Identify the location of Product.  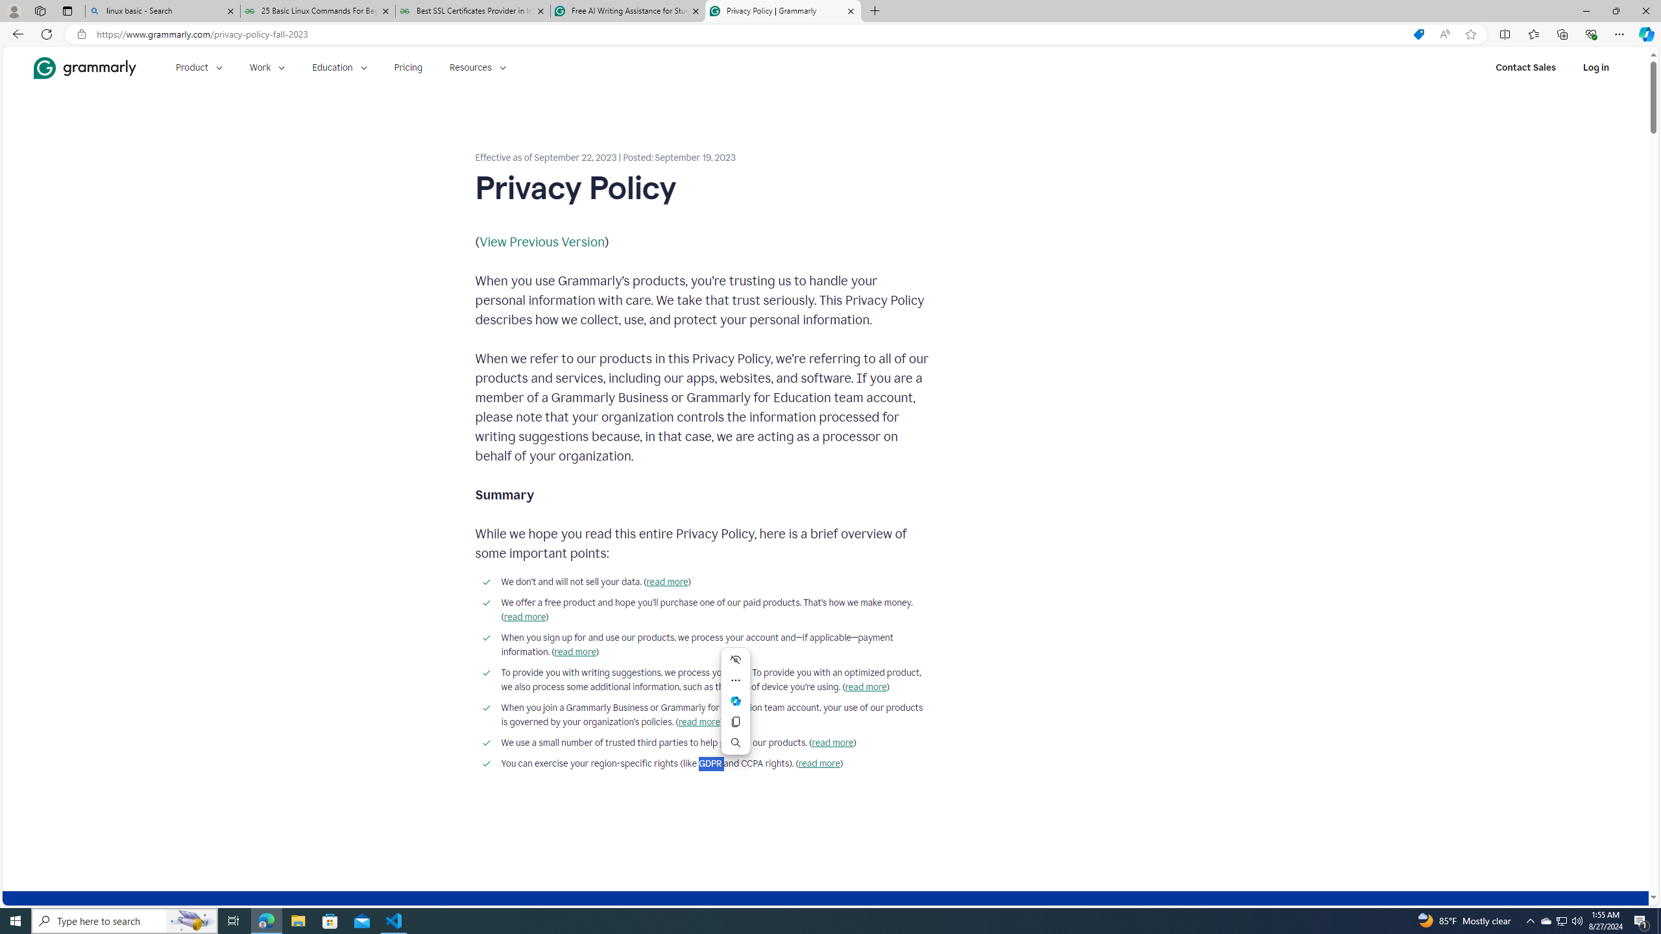
(199, 67).